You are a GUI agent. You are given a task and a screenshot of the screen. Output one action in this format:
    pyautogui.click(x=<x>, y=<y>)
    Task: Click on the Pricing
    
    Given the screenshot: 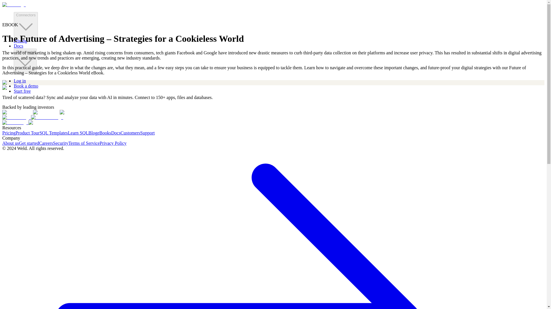 What is the action you would take?
    pyautogui.click(x=20, y=41)
    